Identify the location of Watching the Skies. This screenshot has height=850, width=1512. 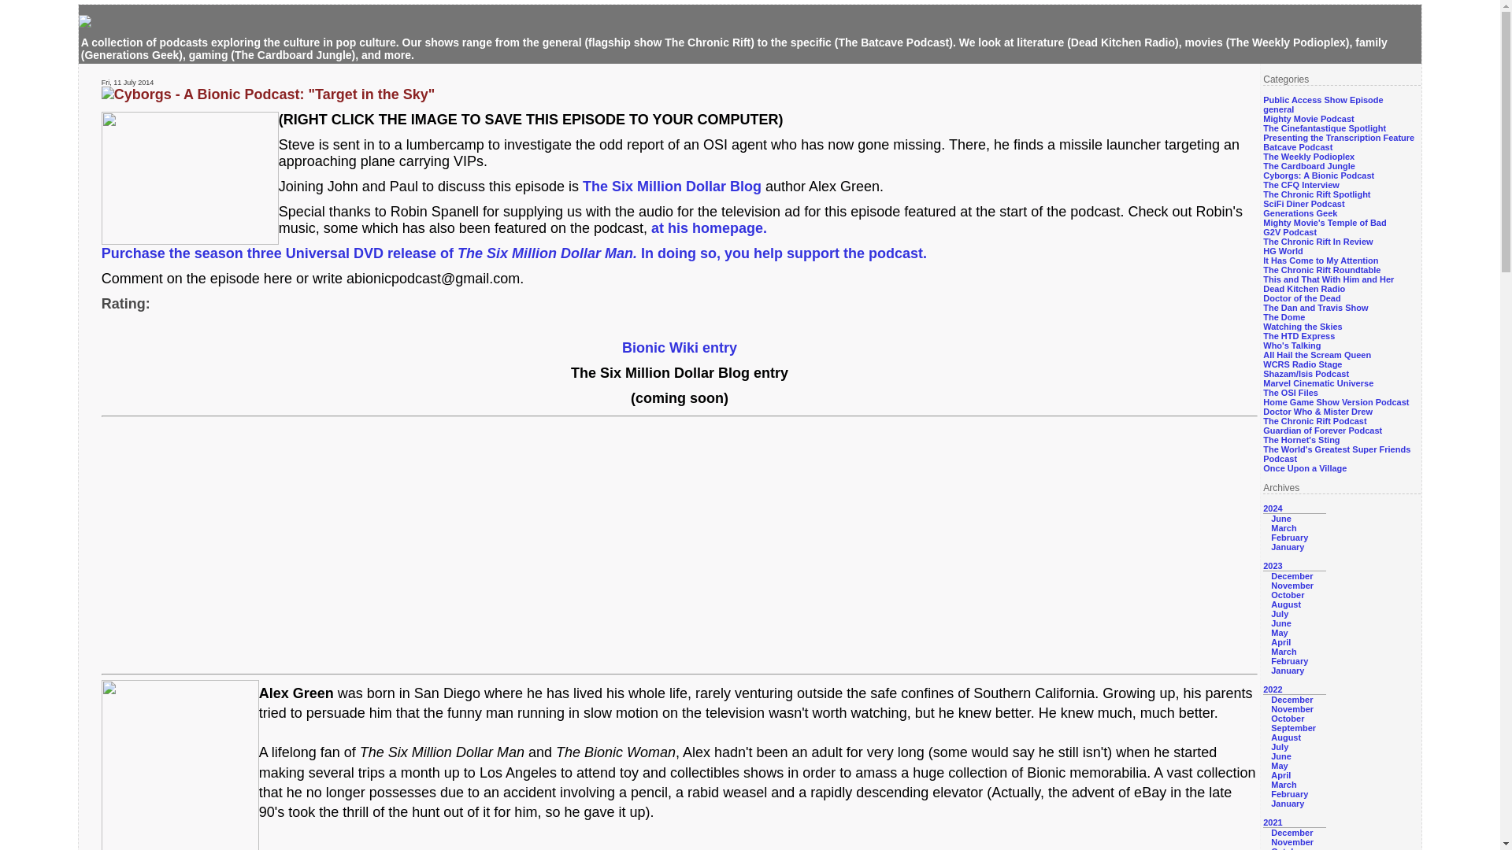
(1303, 327).